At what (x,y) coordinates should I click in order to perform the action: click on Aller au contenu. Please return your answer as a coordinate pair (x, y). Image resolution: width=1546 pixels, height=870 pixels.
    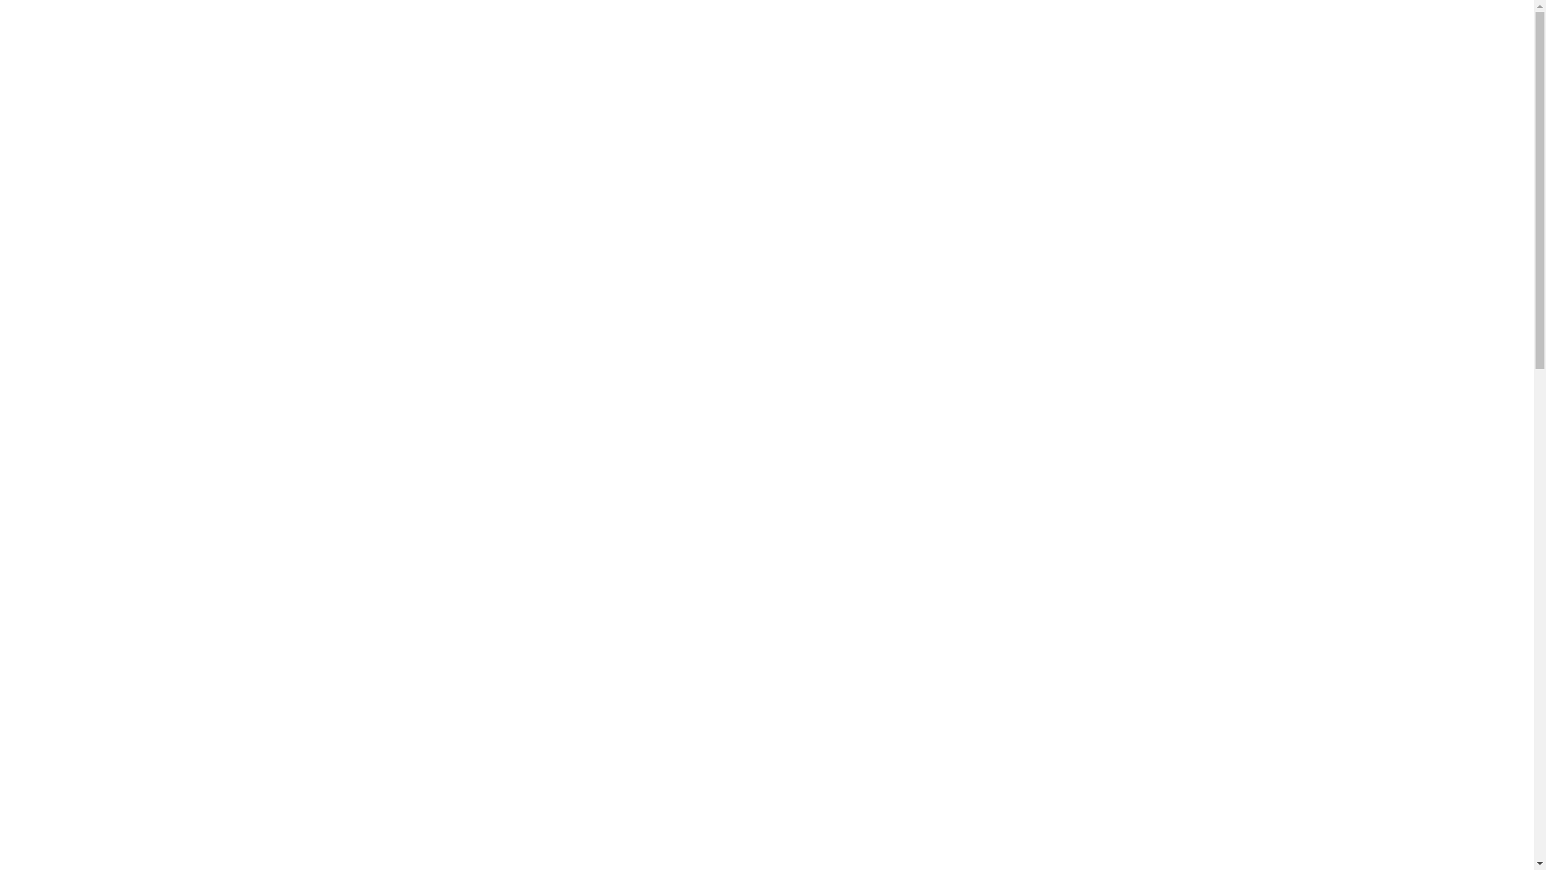
    Looking at the image, I should click on (12, 34).